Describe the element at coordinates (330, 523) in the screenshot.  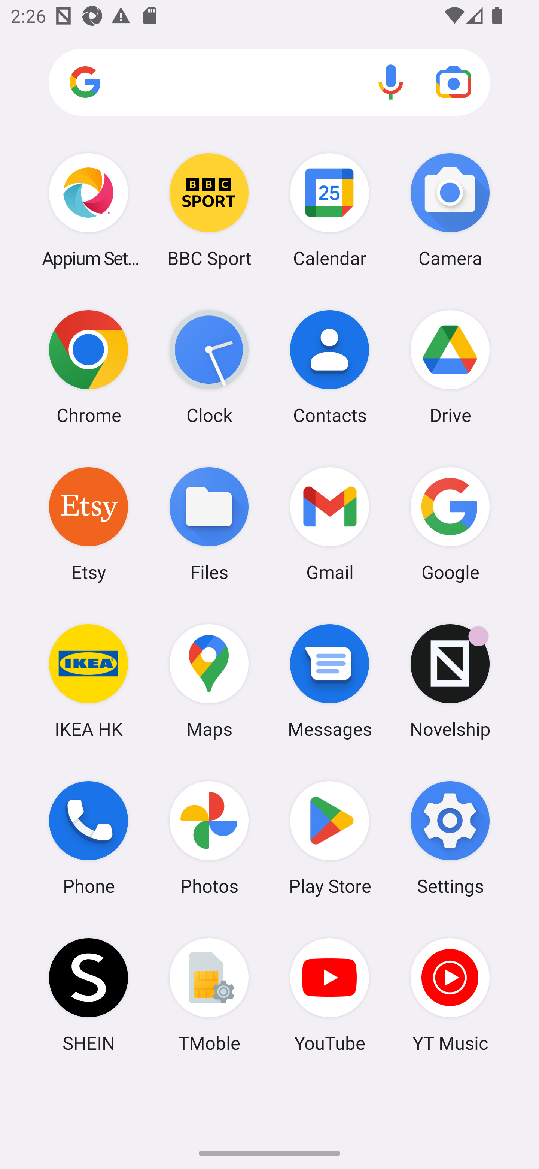
I see `Gmail` at that location.